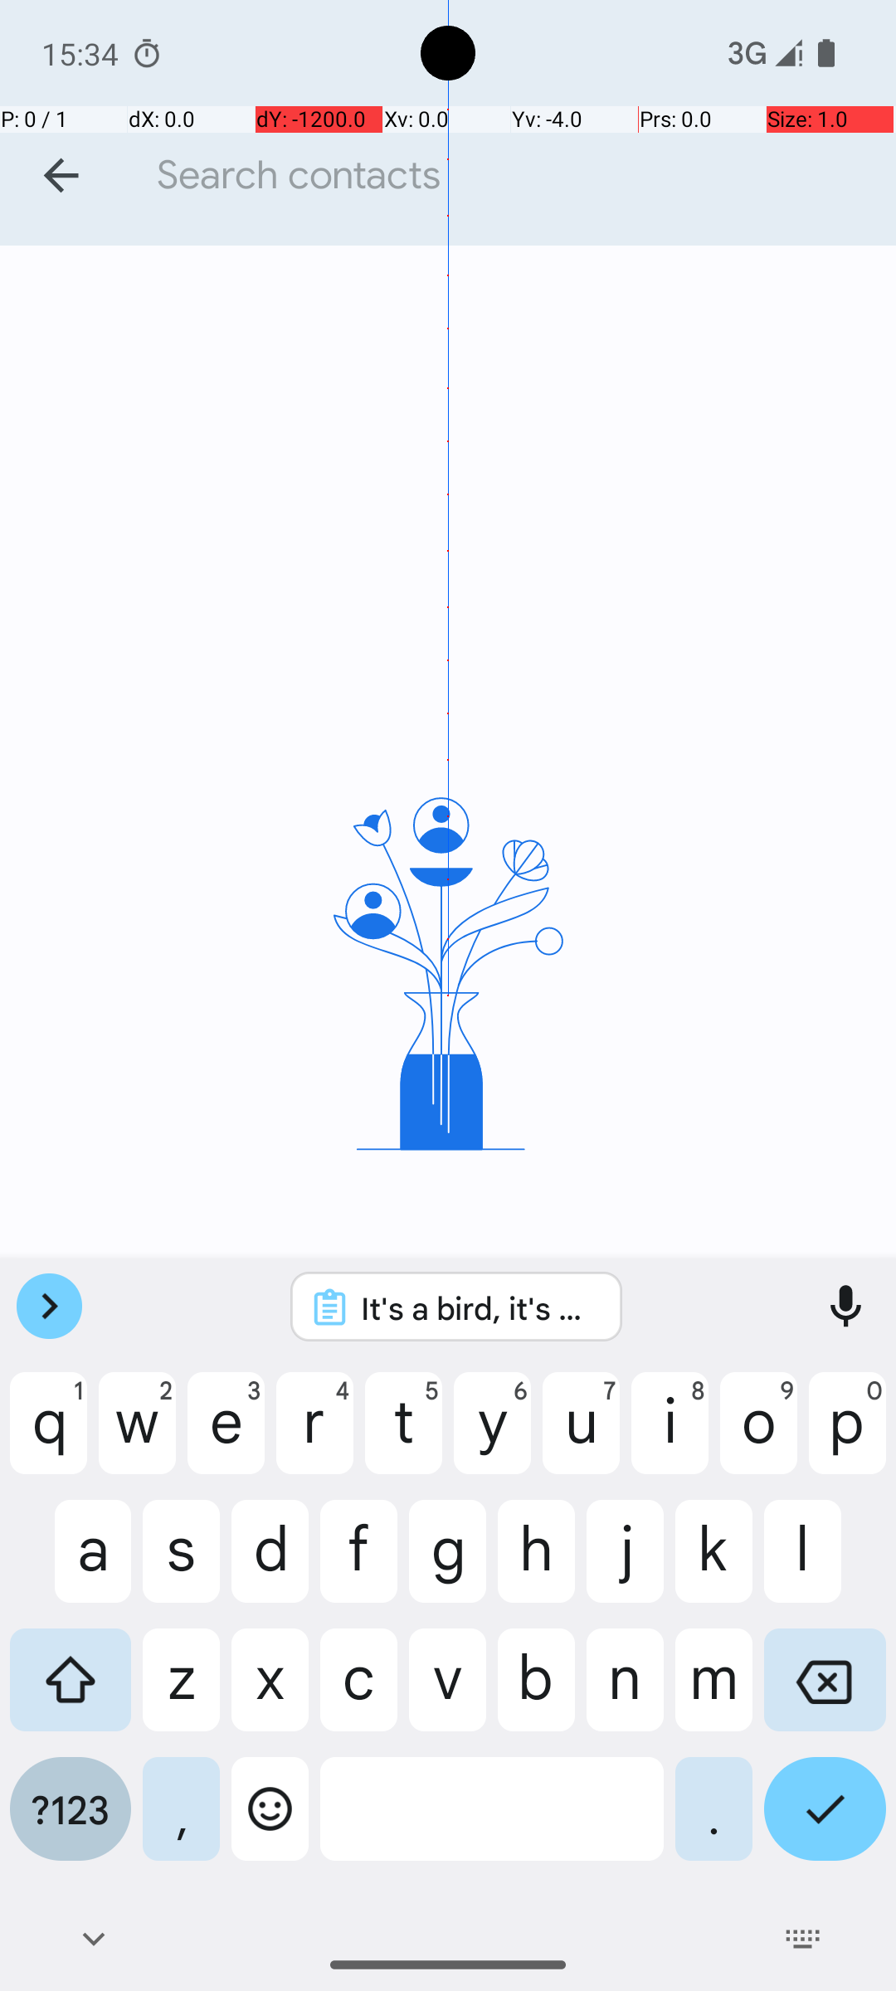  I want to click on Search contacts, so click(518, 176).